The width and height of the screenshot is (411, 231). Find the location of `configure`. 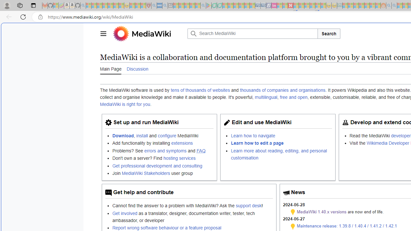

configure is located at coordinates (167, 135).